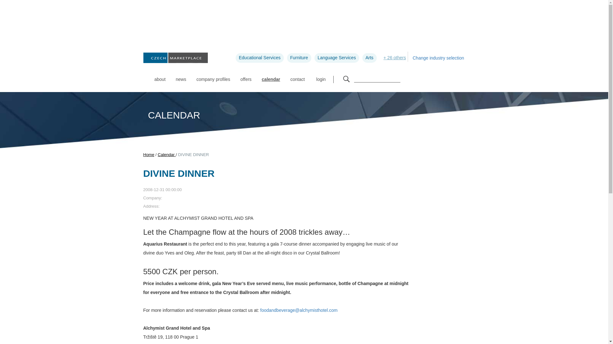  I want to click on company profiles, so click(213, 76).